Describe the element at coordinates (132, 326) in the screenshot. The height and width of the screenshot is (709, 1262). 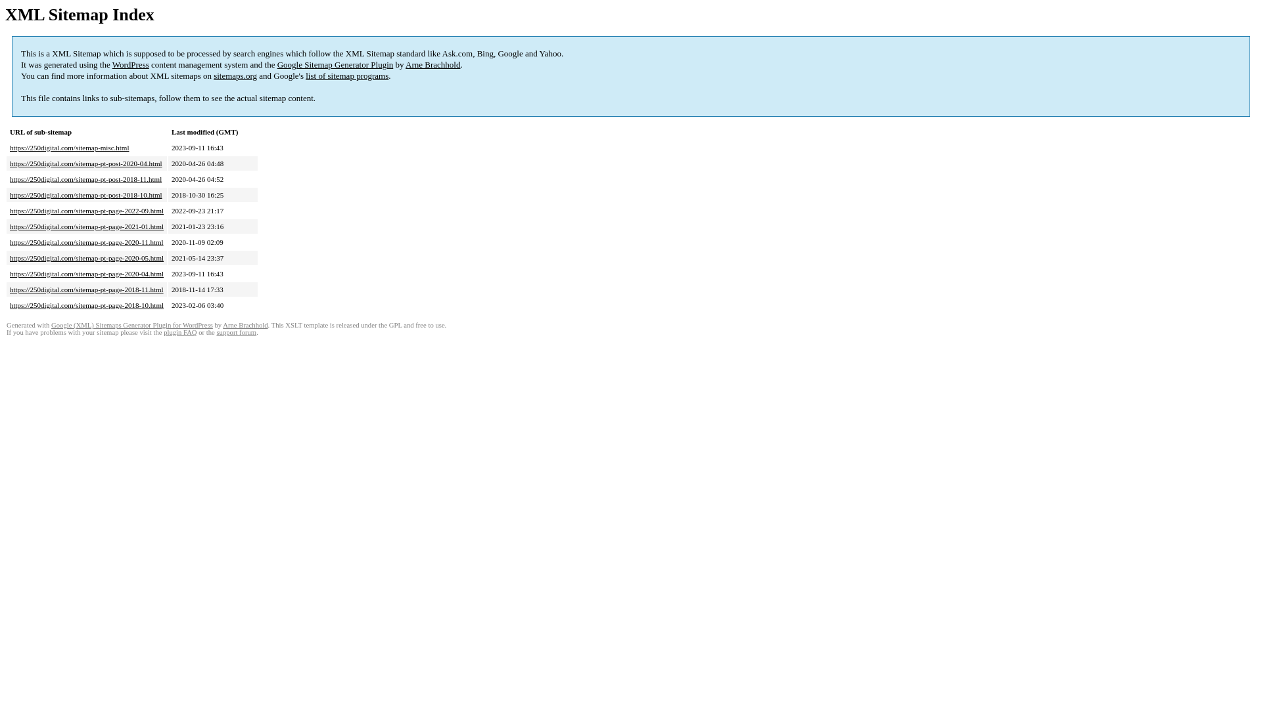
I see `Google (XML) Sitemaps Generator Plugin for WordPress` at that location.